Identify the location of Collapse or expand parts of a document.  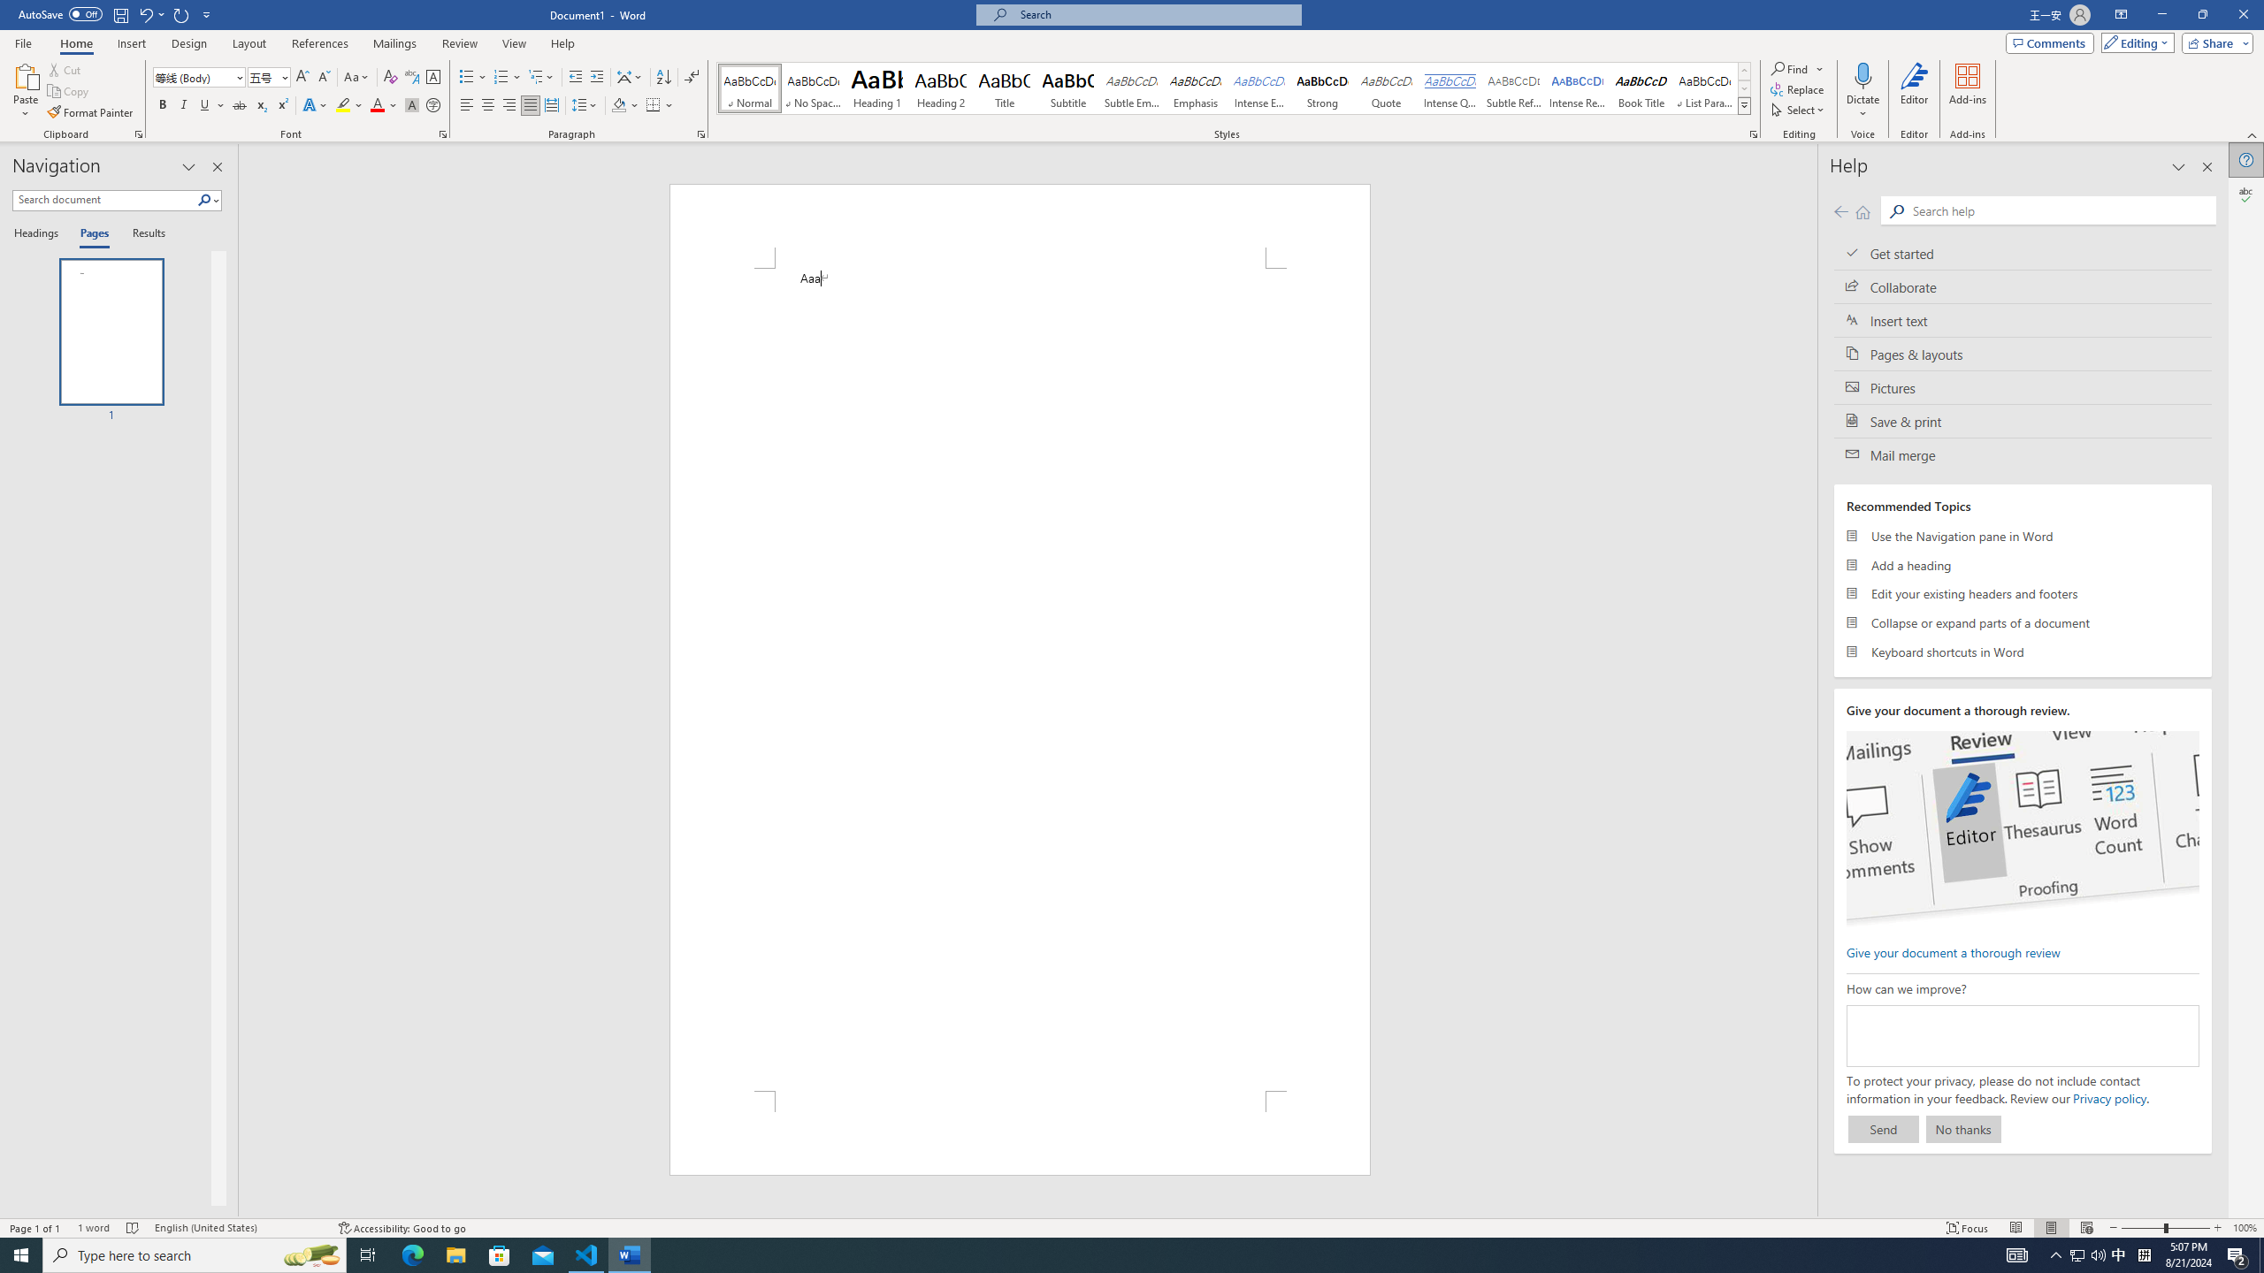
(2023, 622).